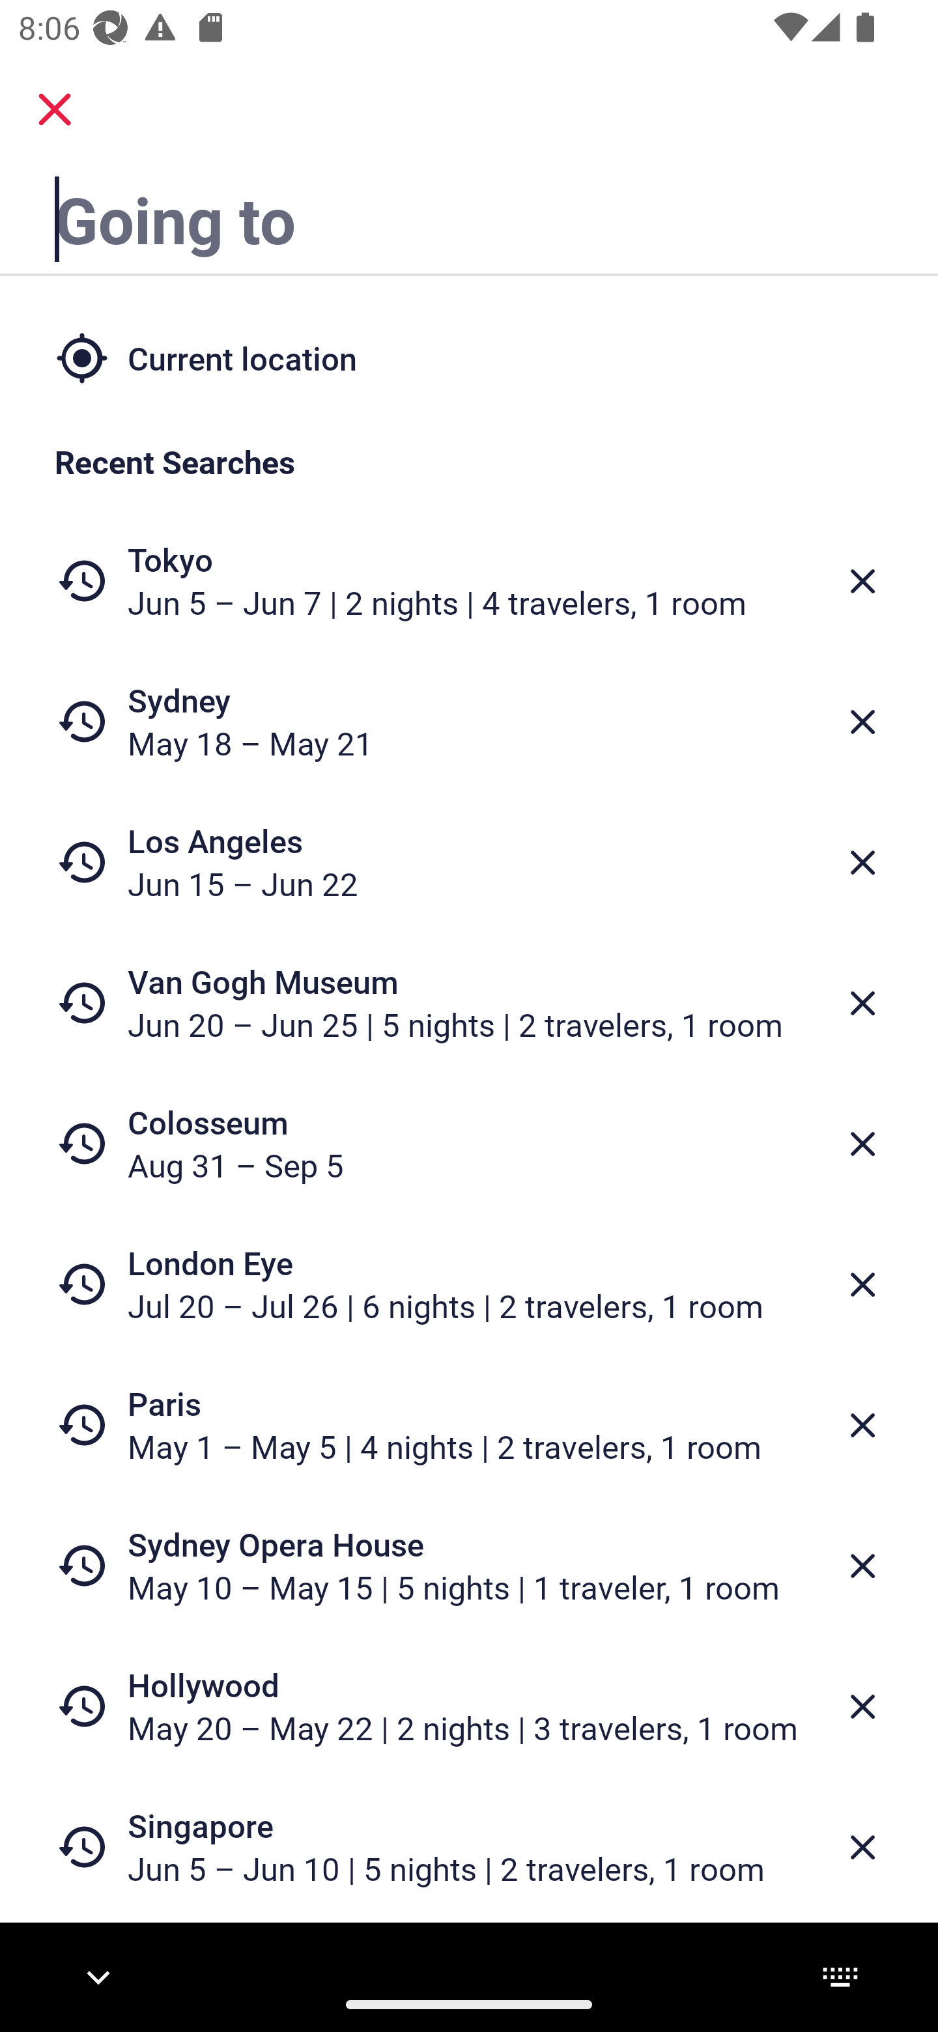 The image size is (938, 2032). Describe the element at coordinates (469, 862) in the screenshot. I see `Los Angeles Jun 15 – Jun 22` at that location.